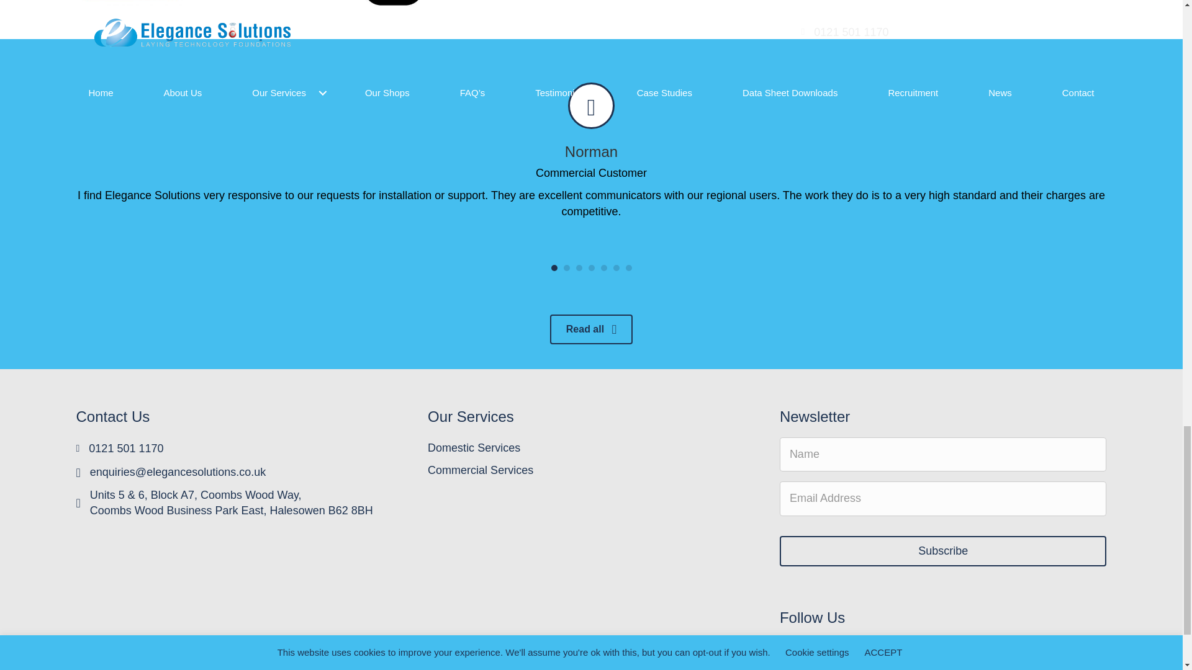 The image size is (1192, 670). I want to click on Subscribe, so click(943, 551).